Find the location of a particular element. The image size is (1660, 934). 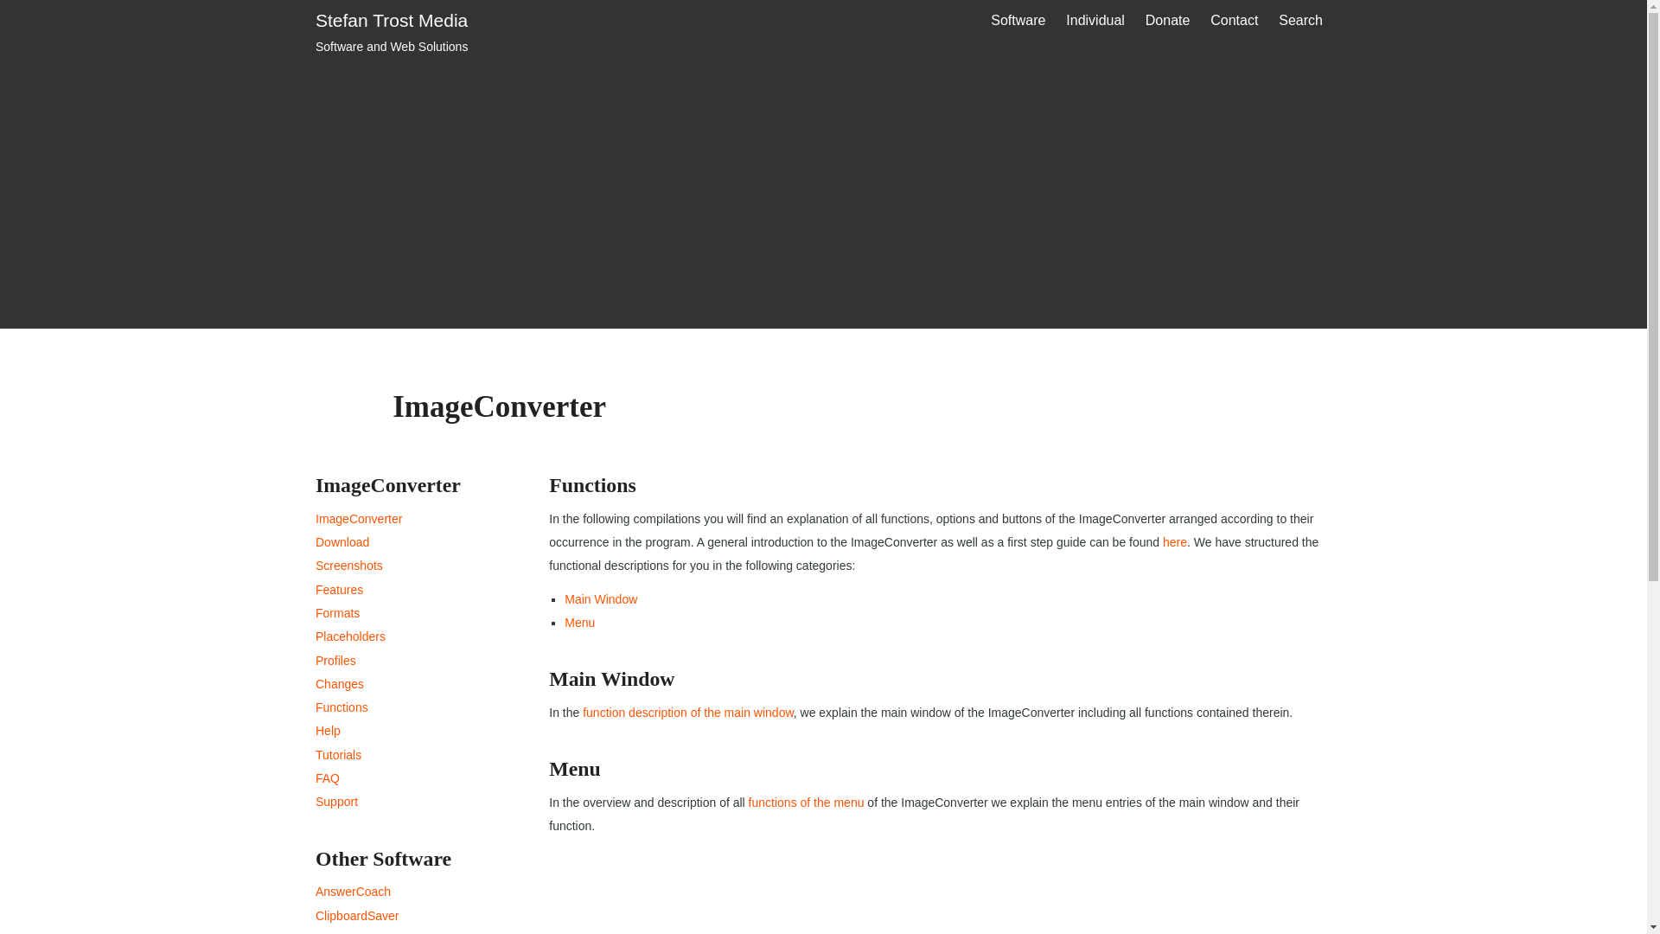

AnswerCoach is located at coordinates (1095, 21).